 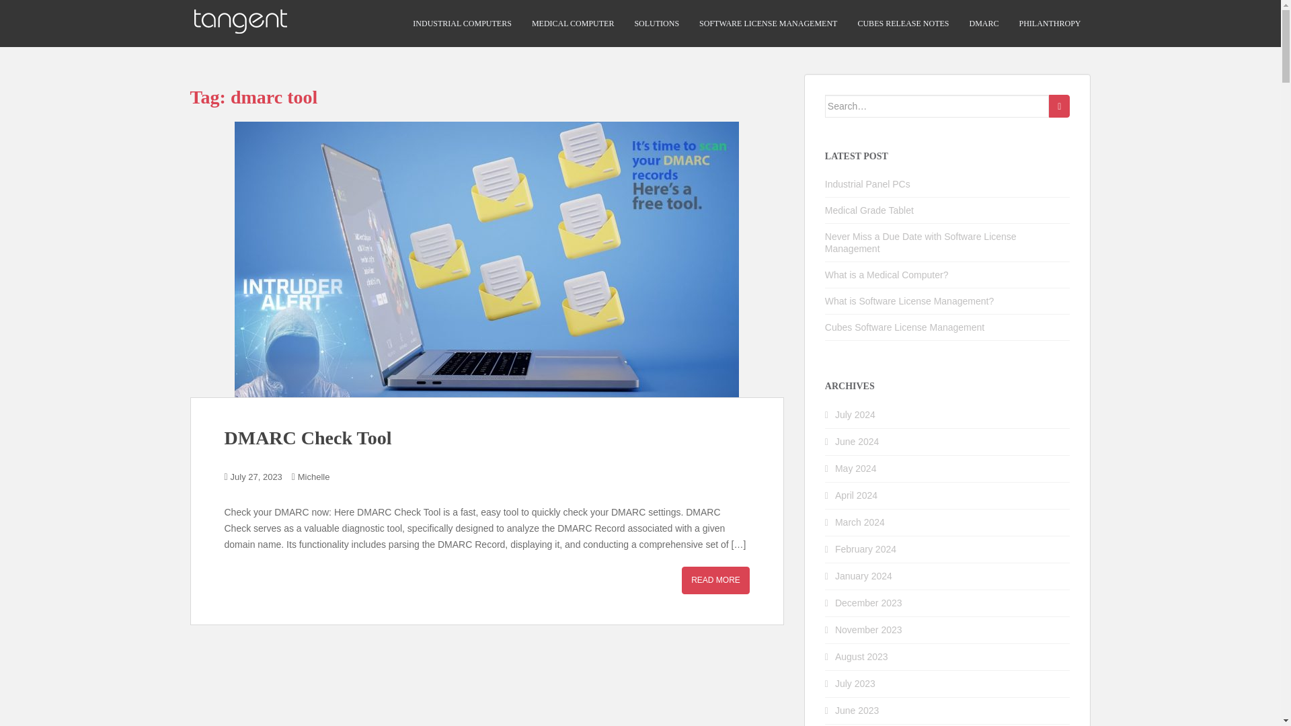 What do you see at coordinates (857, 442) in the screenshot?
I see `June 2024` at bounding box center [857, 442].